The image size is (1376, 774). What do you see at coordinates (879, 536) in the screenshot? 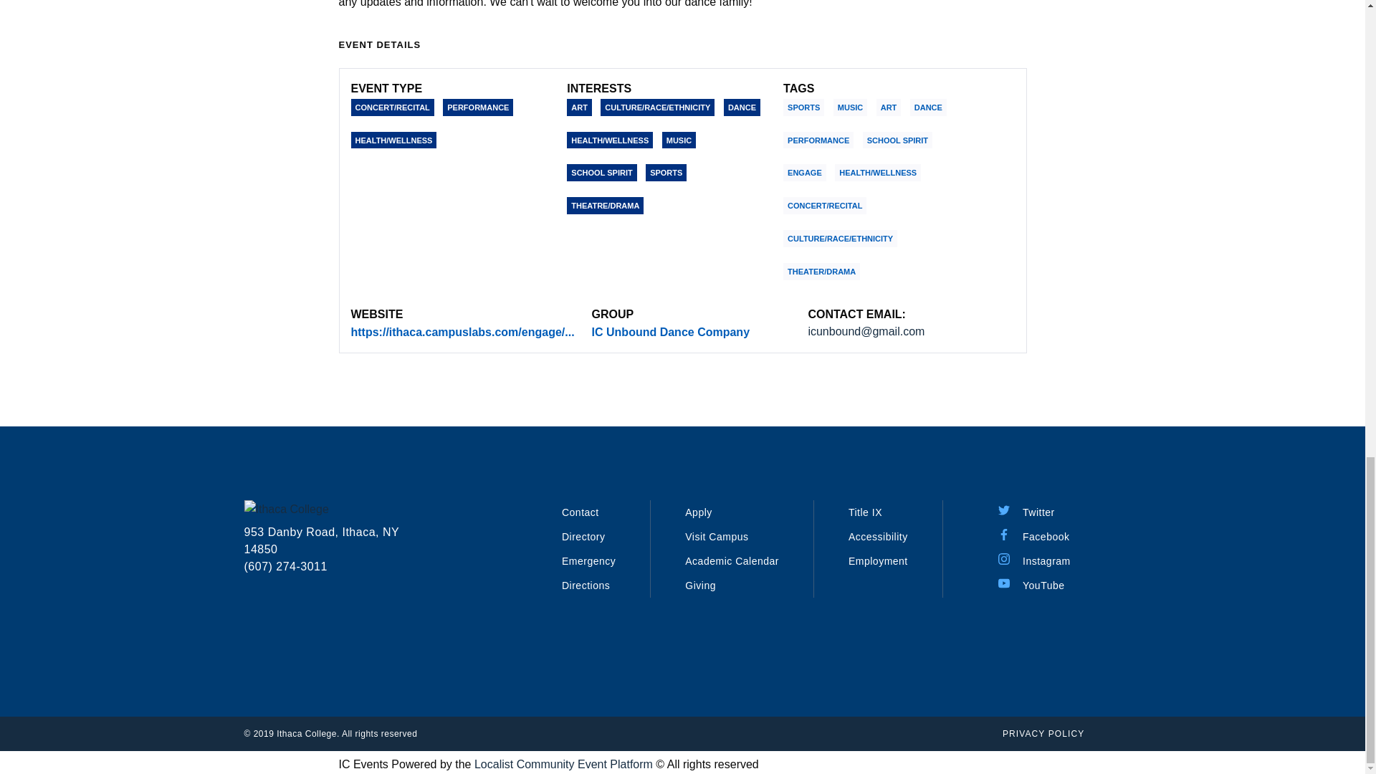
I see `Accessibility at Ithaca College` at bounding box center [879, 536].